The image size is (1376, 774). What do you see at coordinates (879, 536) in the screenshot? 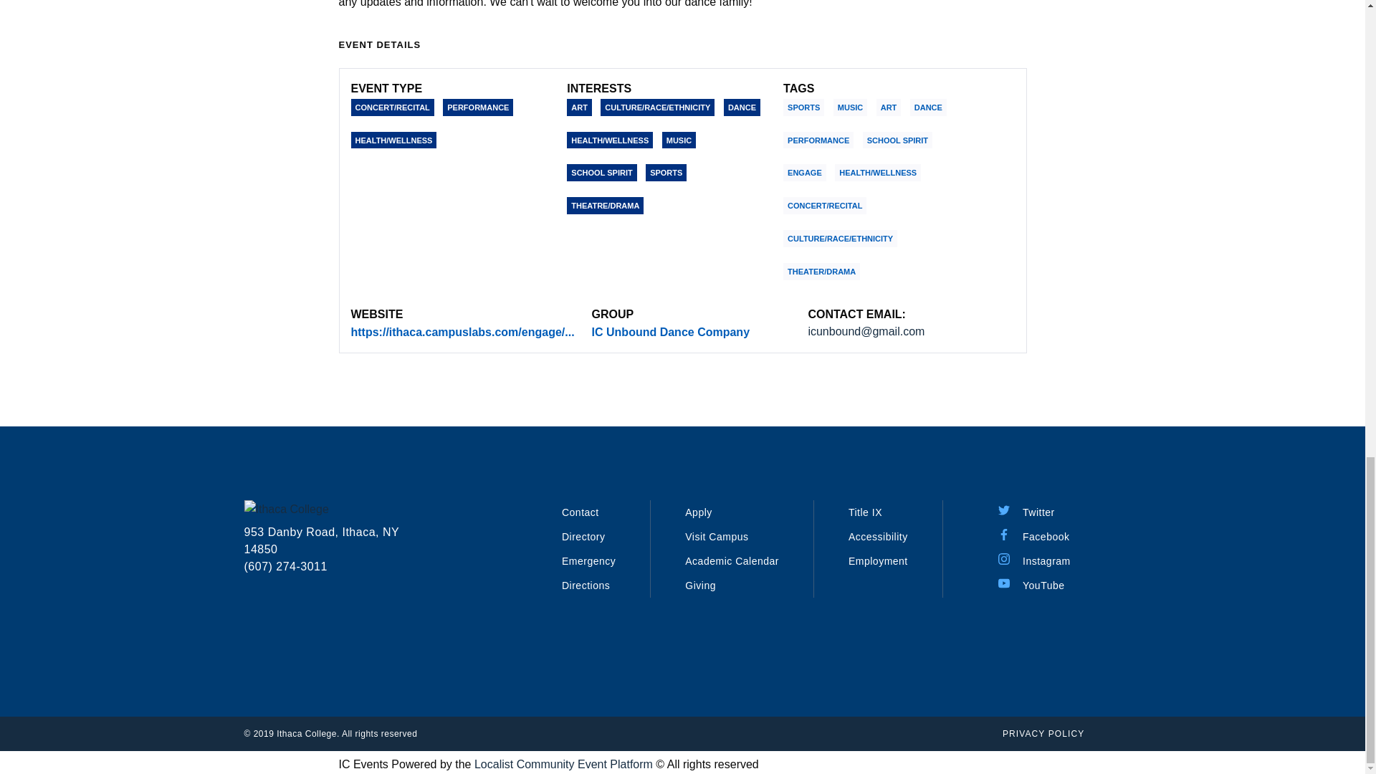
I see `Accessibility at Ithaca College` at bounding box center [879, 536].